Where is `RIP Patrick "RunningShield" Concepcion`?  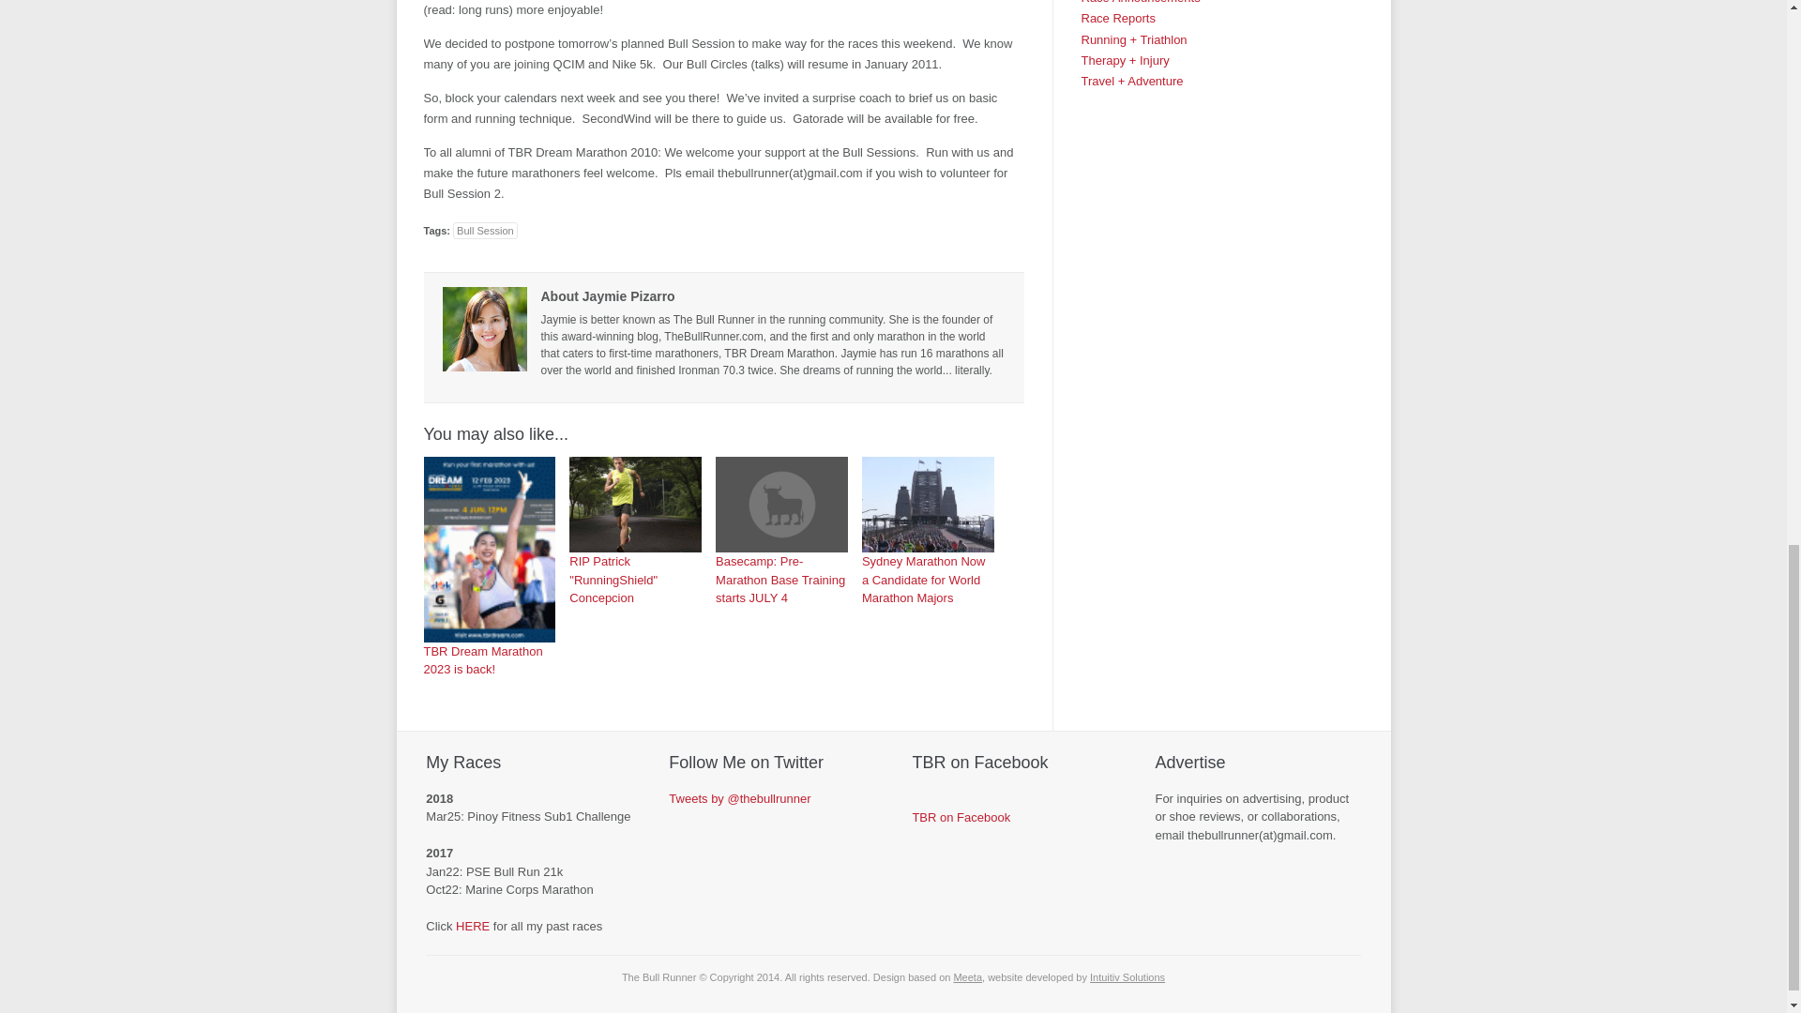 RIP Patrick "RunningShield" Concepcion is located at coordinates (635, 505).